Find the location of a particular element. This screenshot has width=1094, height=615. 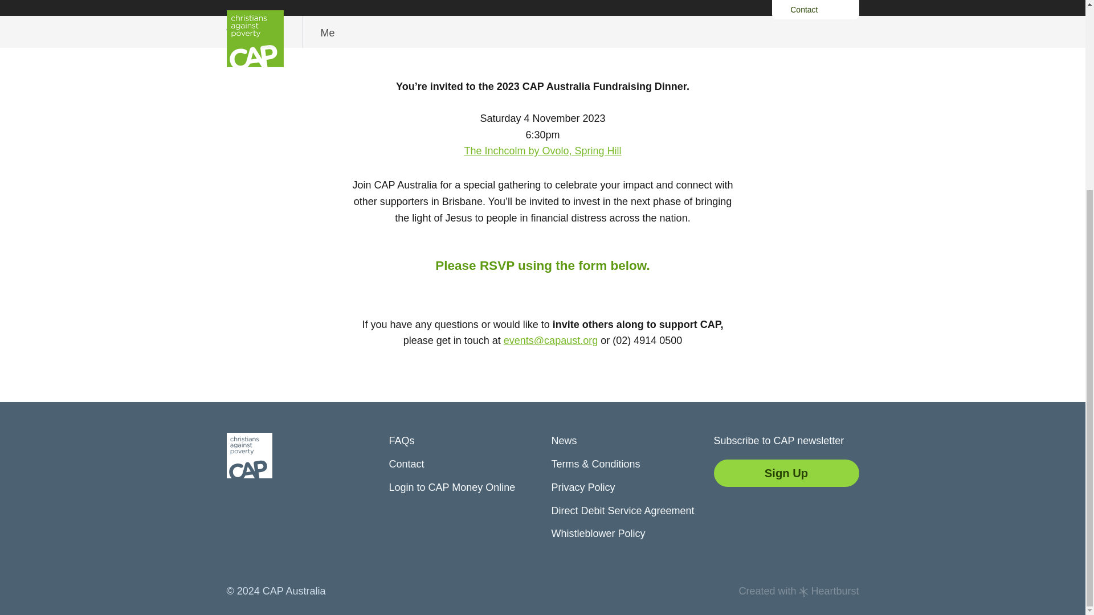

Created with Heartburst is located at coordinates (542, 150).